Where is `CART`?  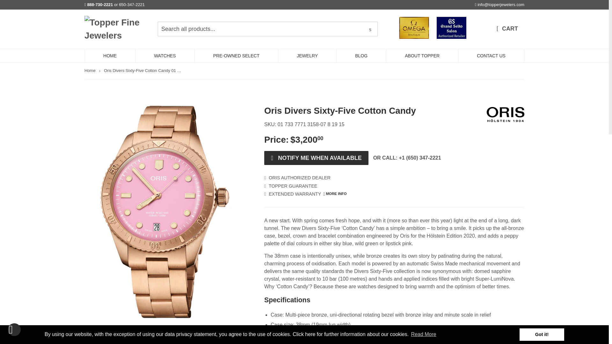
CART is located at coordinates (507, 29).